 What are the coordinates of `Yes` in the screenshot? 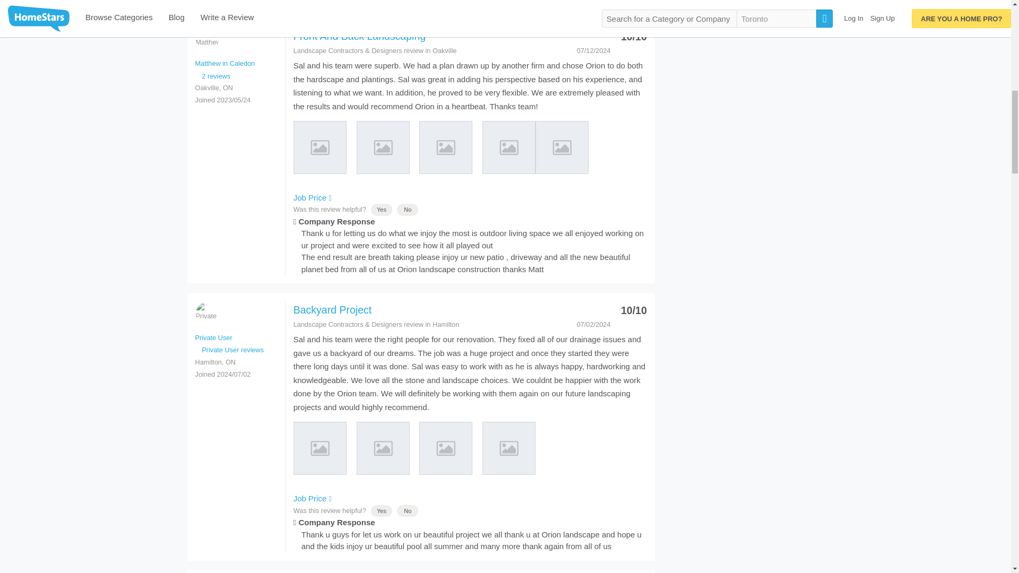 It's located at (381, 510).